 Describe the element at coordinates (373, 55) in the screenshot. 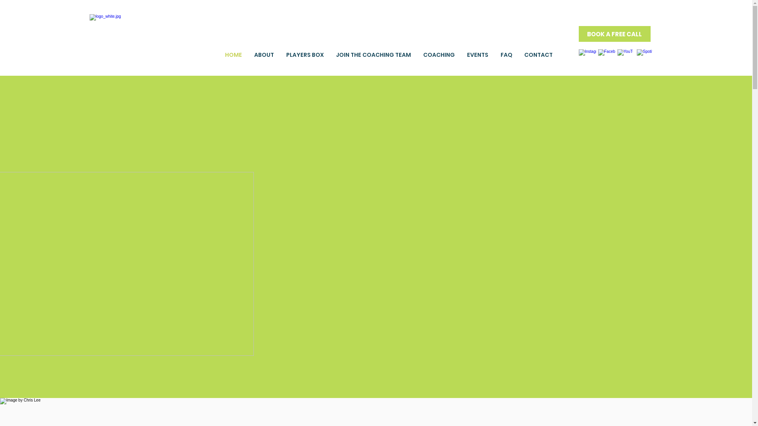

I see `JOIN THE COACHING TEAM` at that location.